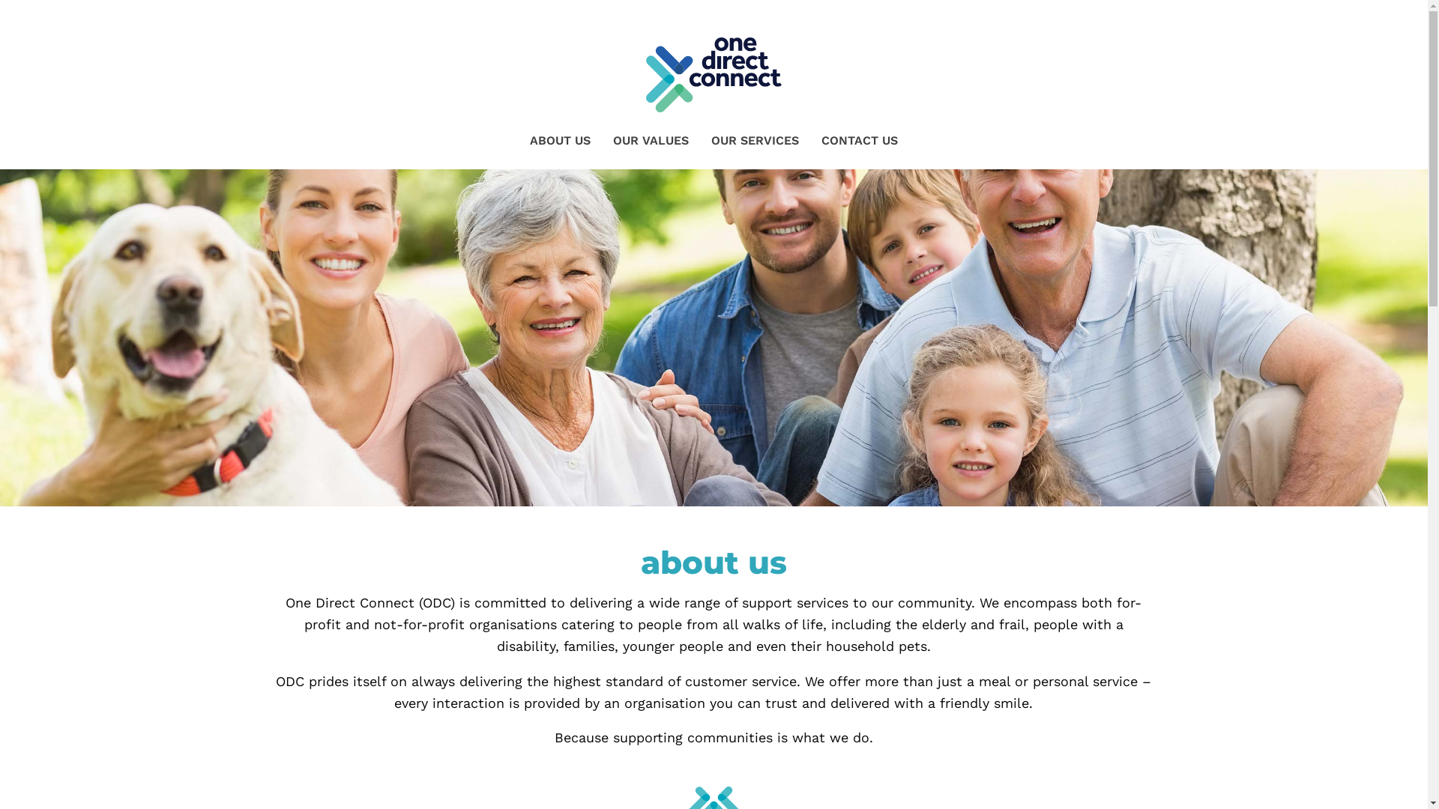 This screenshot has height=809, width=1439. I want to click on OUR VALUES, so click(651, 141).